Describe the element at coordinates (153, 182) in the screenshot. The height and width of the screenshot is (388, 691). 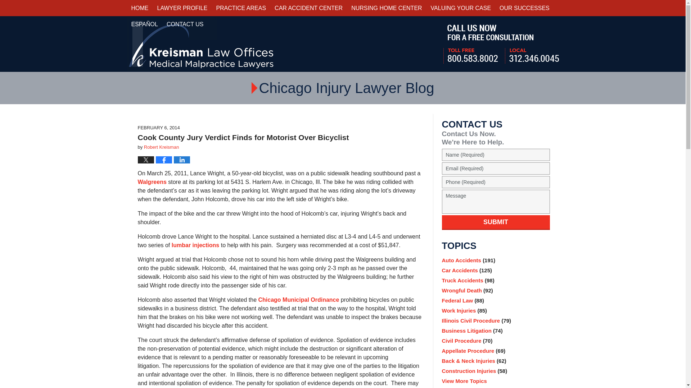
I see `Walgreens` at that location.